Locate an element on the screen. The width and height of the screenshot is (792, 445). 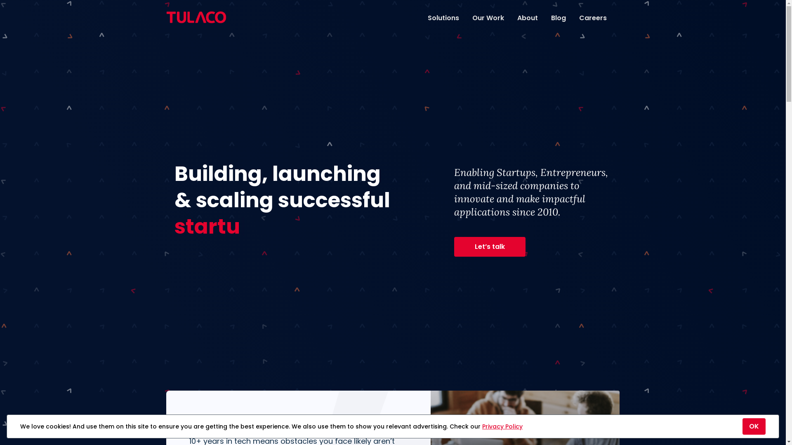
OK is located at coordinates (754, 426).